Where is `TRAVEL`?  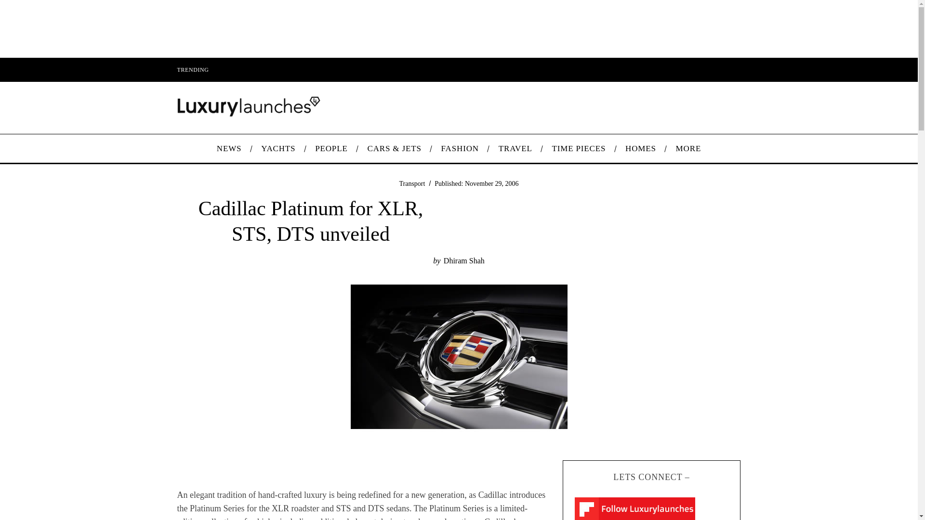
TRAVEL is located at coordinates (515, 148).